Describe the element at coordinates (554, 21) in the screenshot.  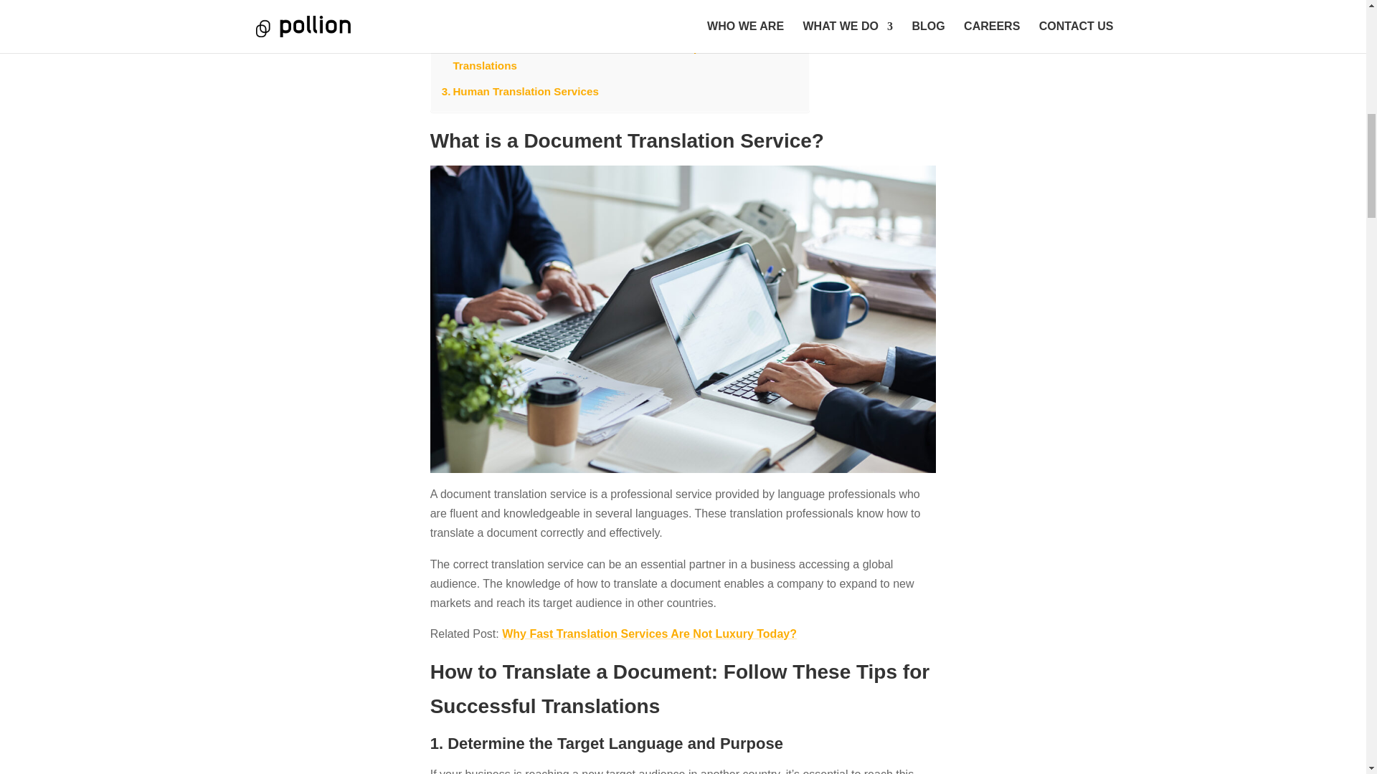
I see `What is a Document Translation Service? ` at that location.